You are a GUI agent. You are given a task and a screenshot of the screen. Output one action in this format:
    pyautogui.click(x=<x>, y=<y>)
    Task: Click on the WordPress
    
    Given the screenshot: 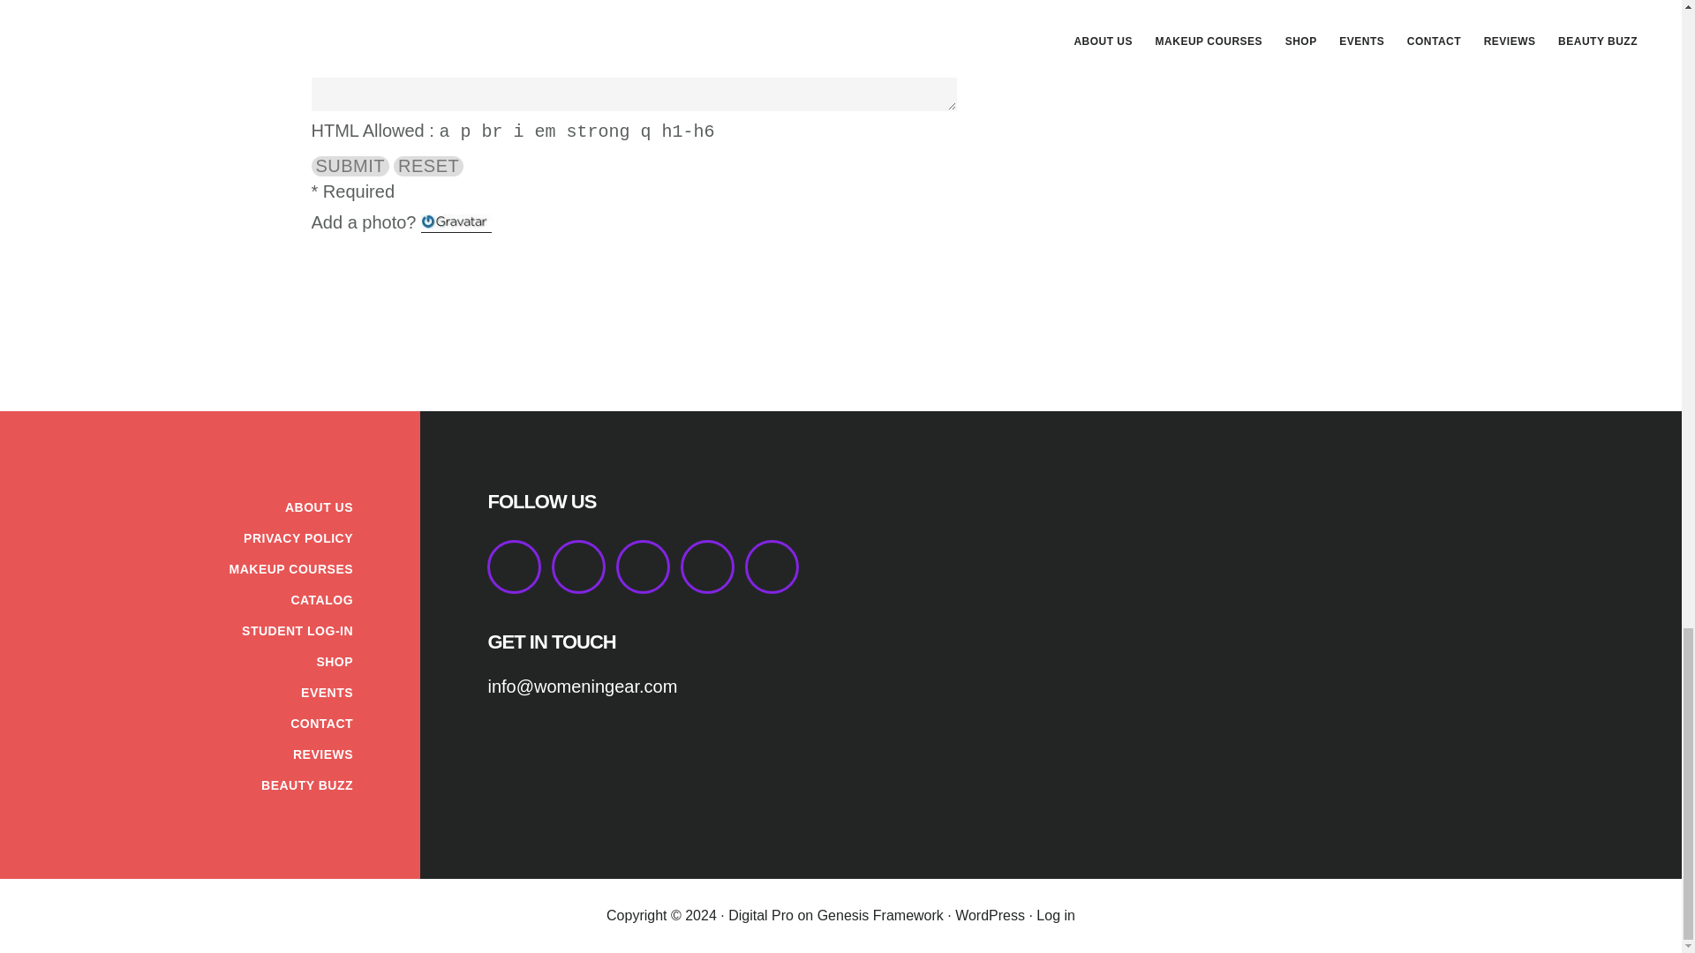 What is the action you would take?
    pyautogui.click(x=991, y=916)
    